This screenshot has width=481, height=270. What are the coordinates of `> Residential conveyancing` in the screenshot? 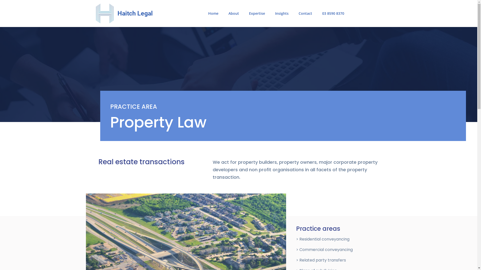 It's located at (323, 239).